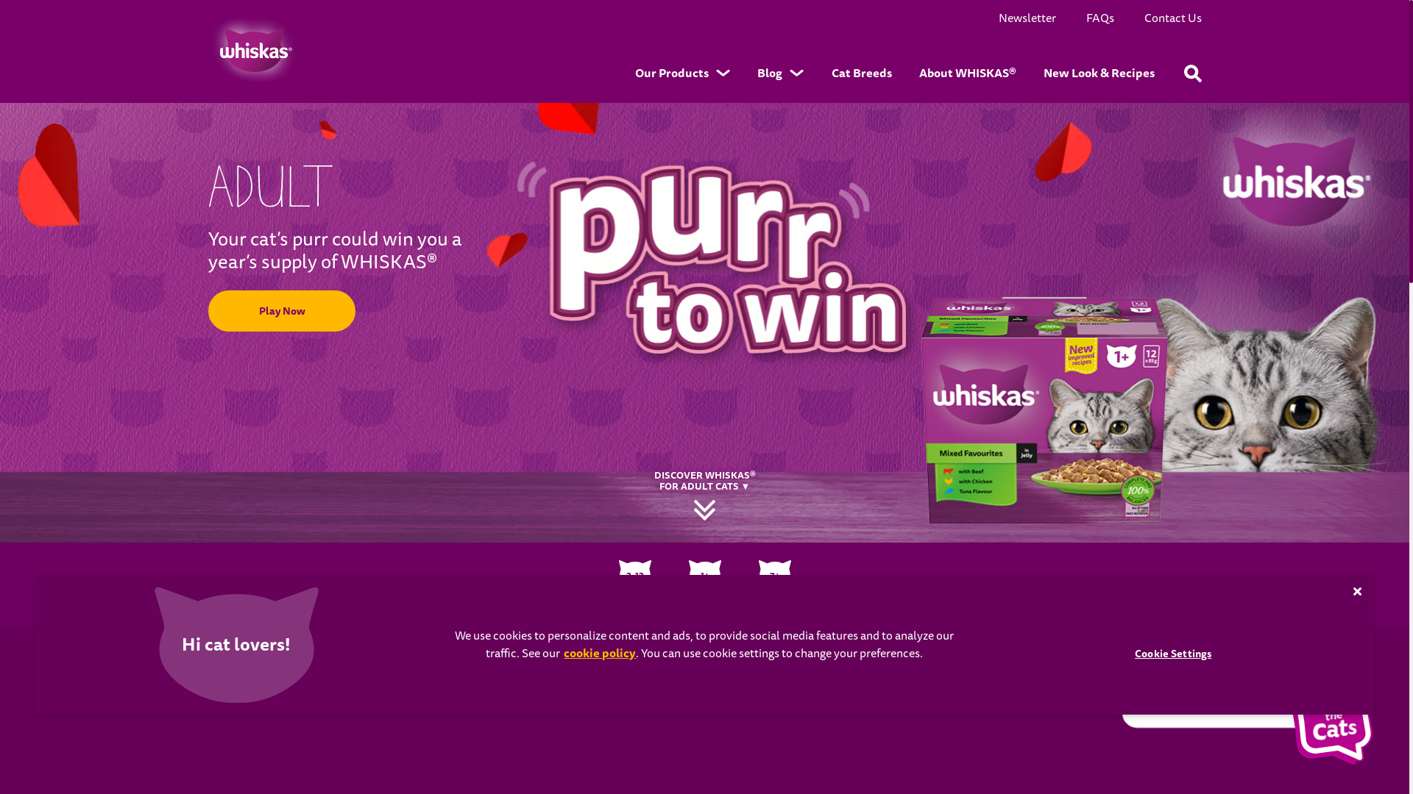  Describe the element at coordinates (600, 653) in the screenshot. I see `cookie policy
(opens in a new tab)` at that location.